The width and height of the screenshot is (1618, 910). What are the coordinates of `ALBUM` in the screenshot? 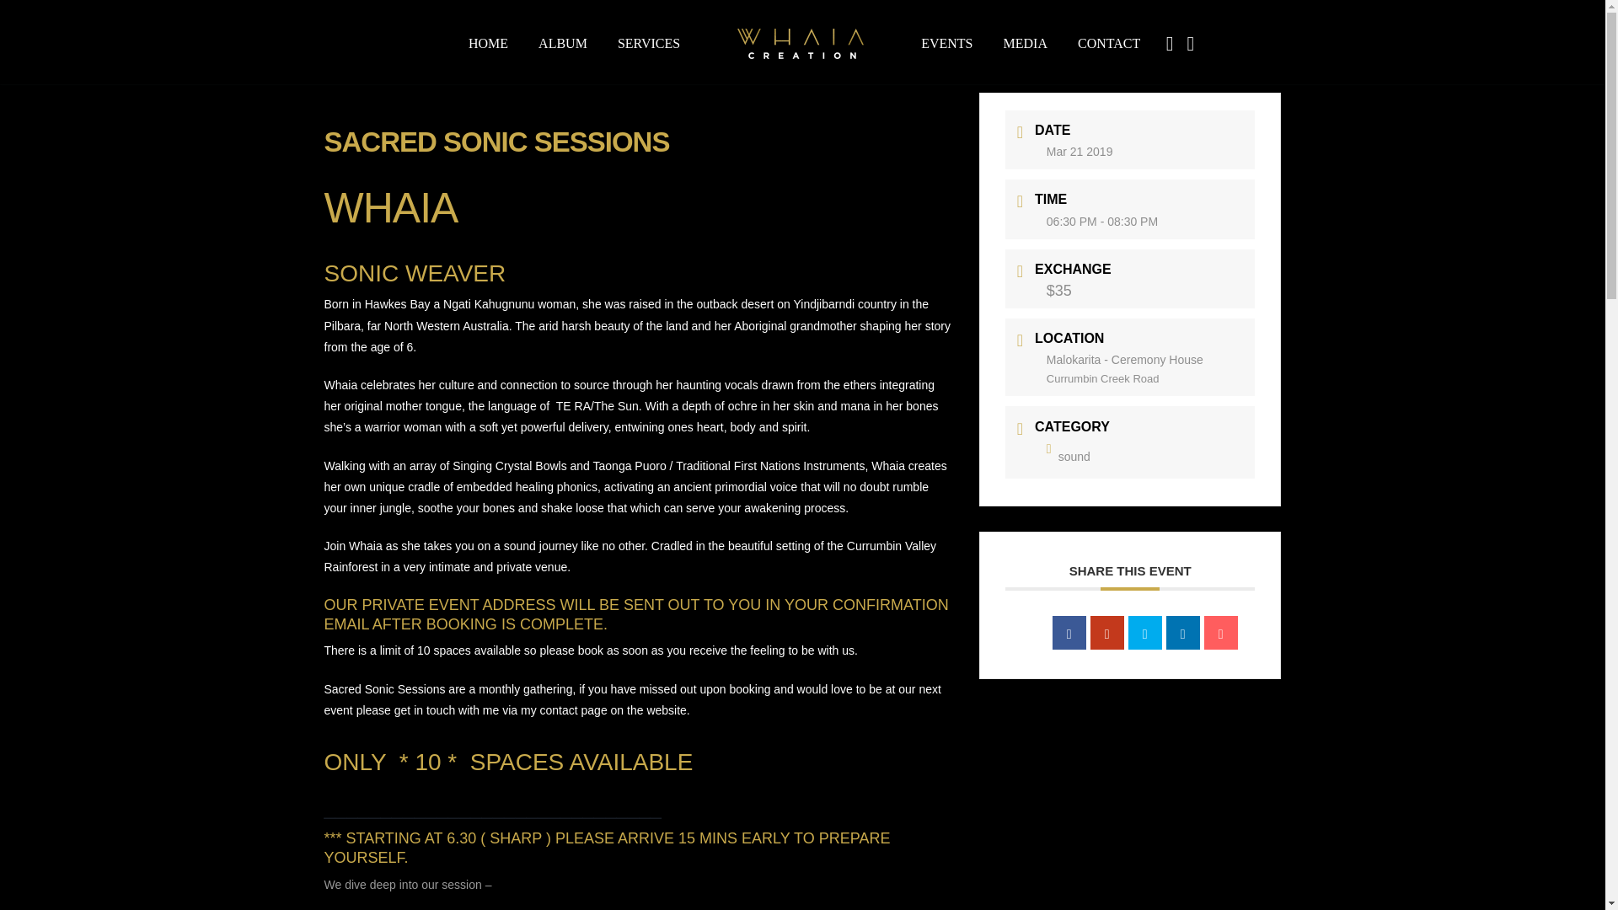 It's located at (563, 44).